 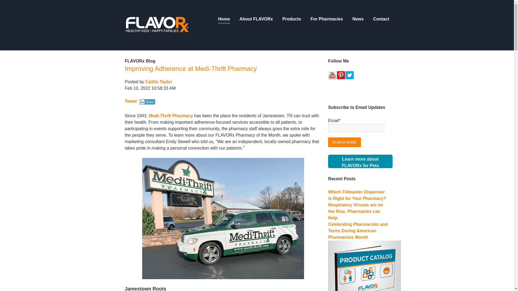 I want to click on FLAVORx, so click(x=358, y=20).